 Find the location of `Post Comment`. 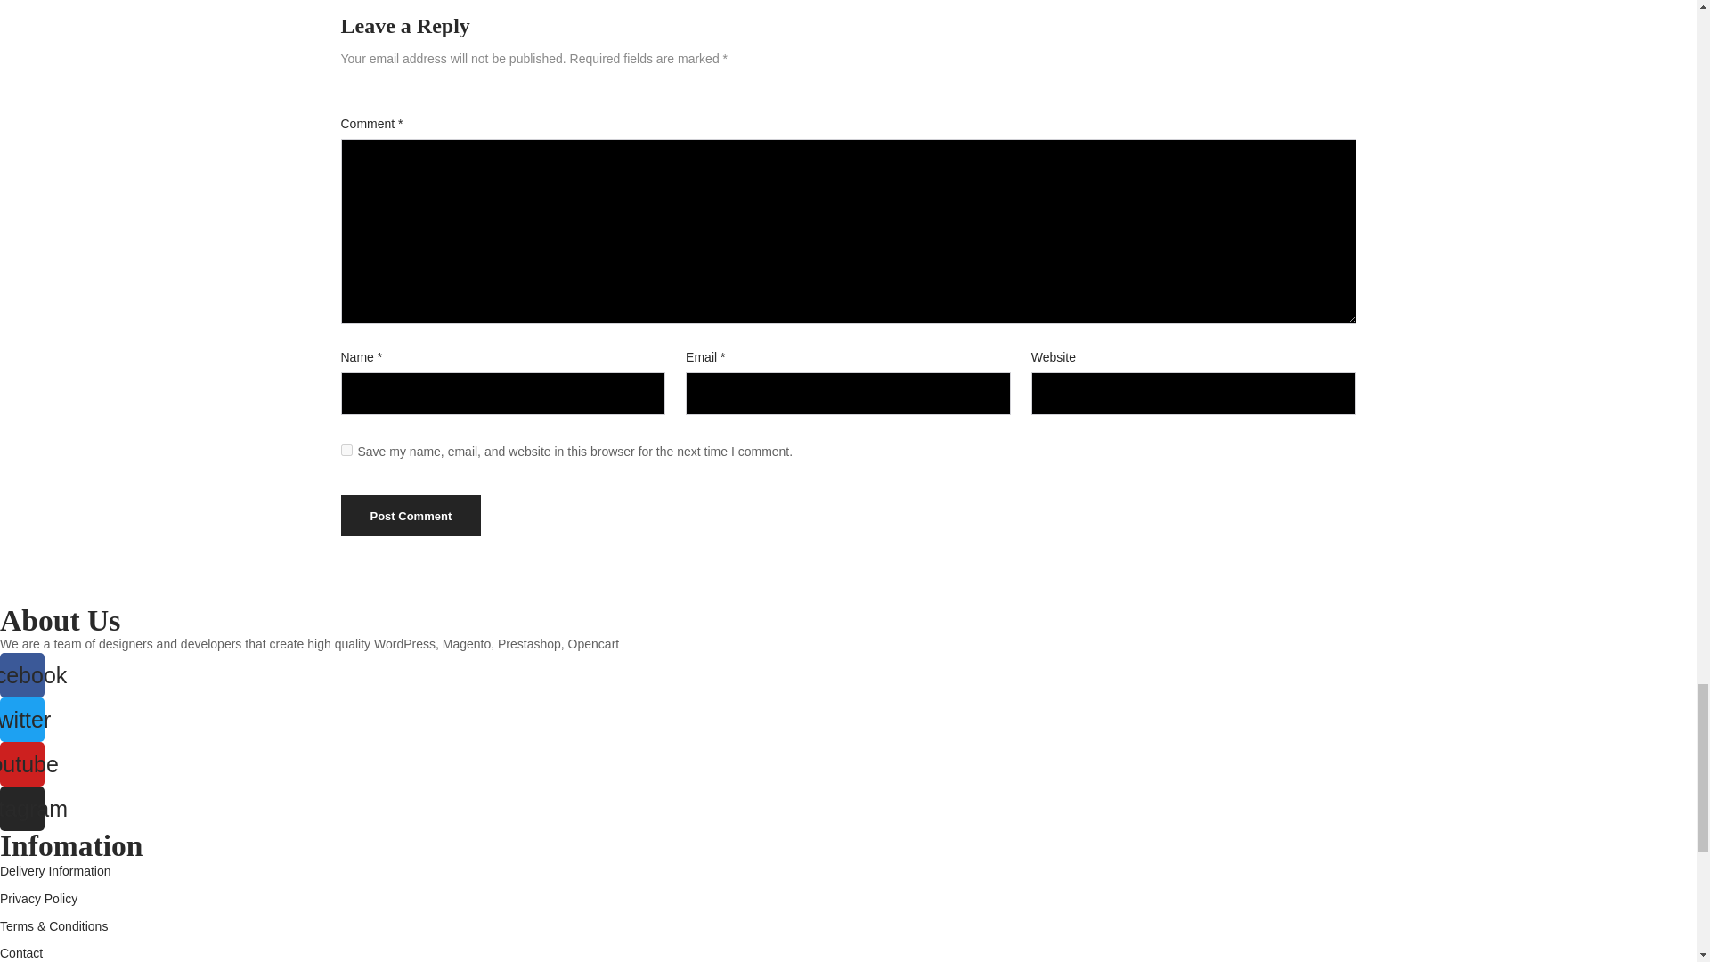

Post Comment is located at coordinates (410, 515).